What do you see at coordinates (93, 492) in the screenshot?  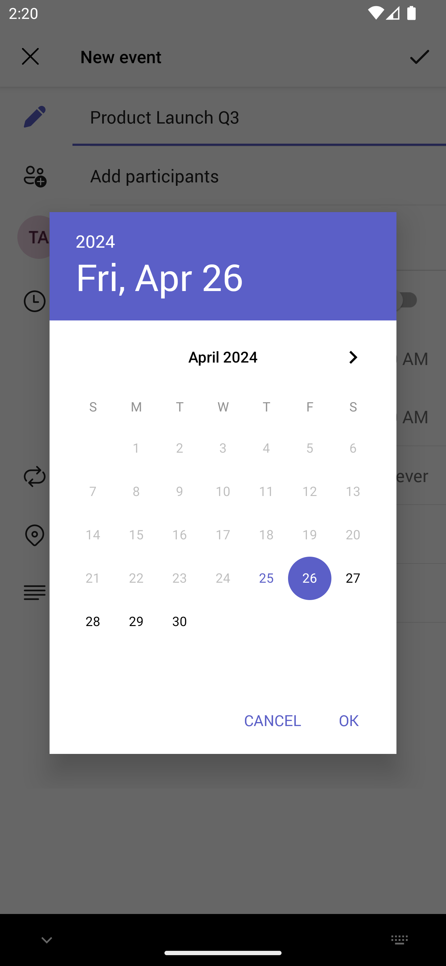 I see `7 07 April 2024` at bounding box center [93, 492].